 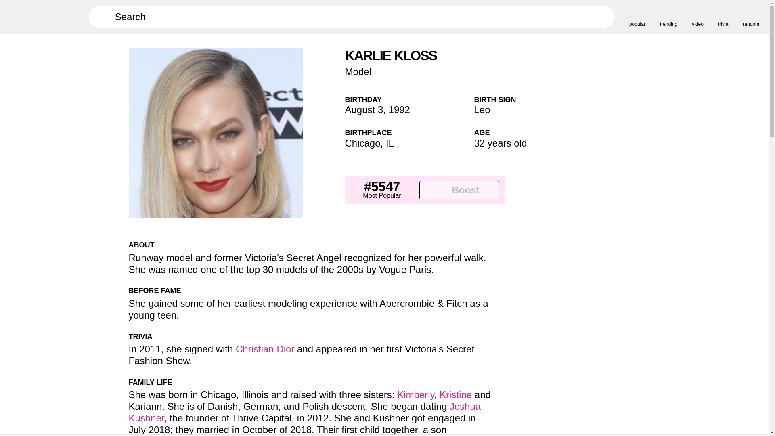 I want to click on Kimberly, so click(x=415, y=395).